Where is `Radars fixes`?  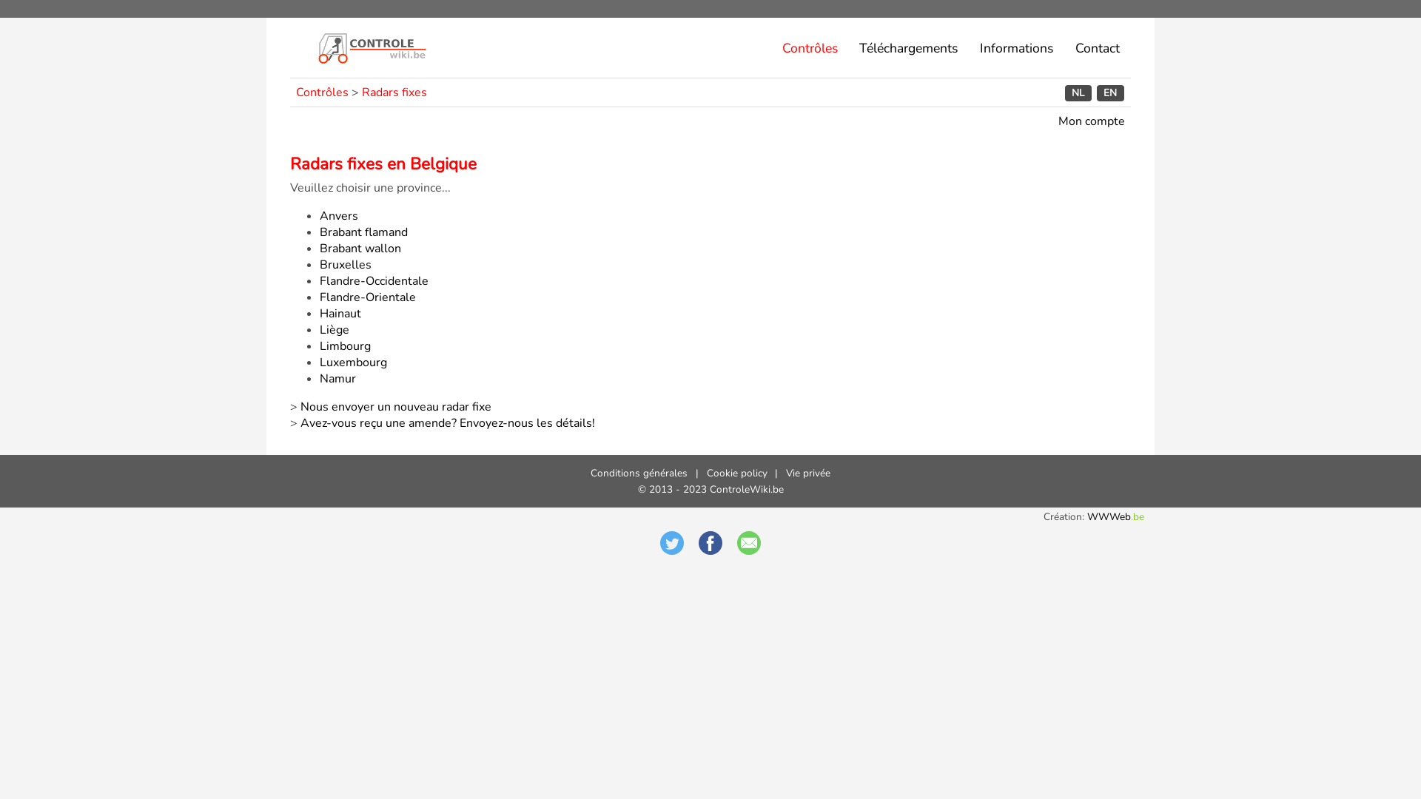
Radars fixes is located at coordinates (394, 92).